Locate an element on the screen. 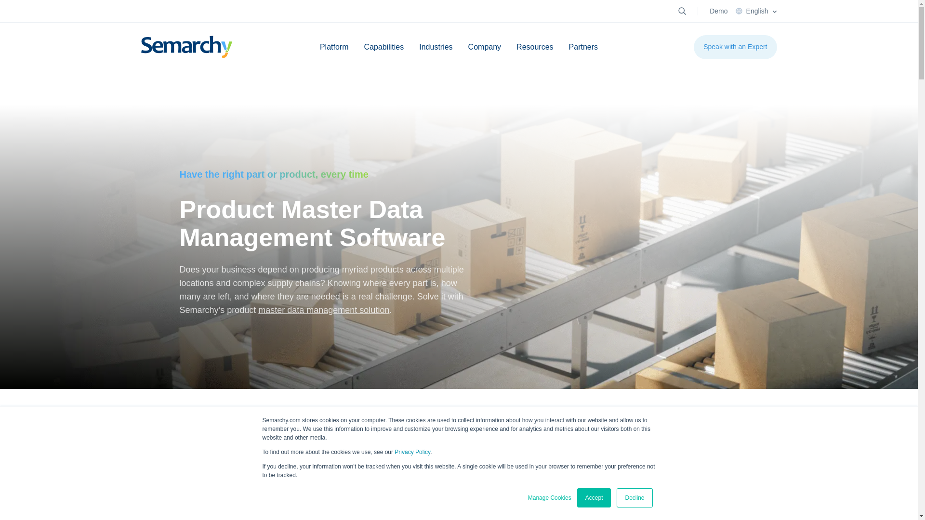  Accept is located at coordinates (595, 498).